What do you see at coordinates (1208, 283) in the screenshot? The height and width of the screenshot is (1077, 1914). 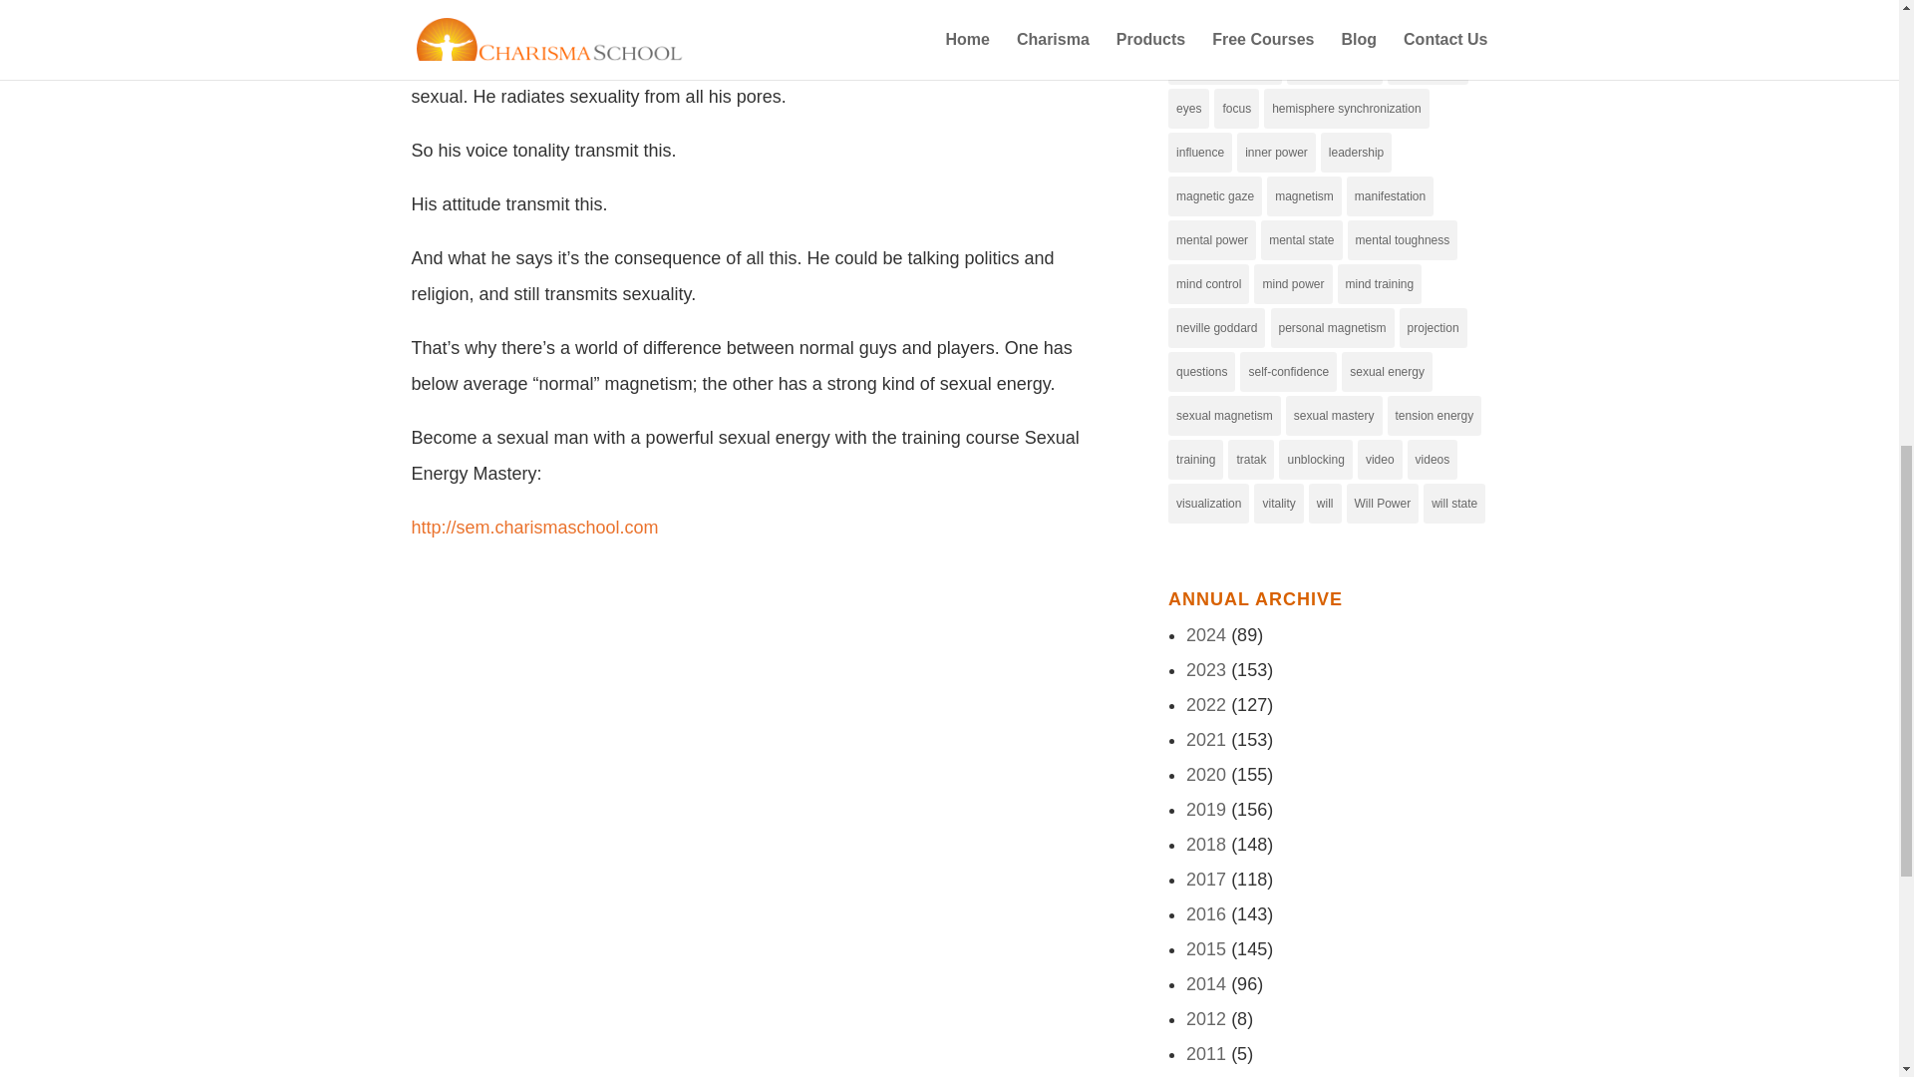 I see `mind control` at bounding box center [1208, 283].